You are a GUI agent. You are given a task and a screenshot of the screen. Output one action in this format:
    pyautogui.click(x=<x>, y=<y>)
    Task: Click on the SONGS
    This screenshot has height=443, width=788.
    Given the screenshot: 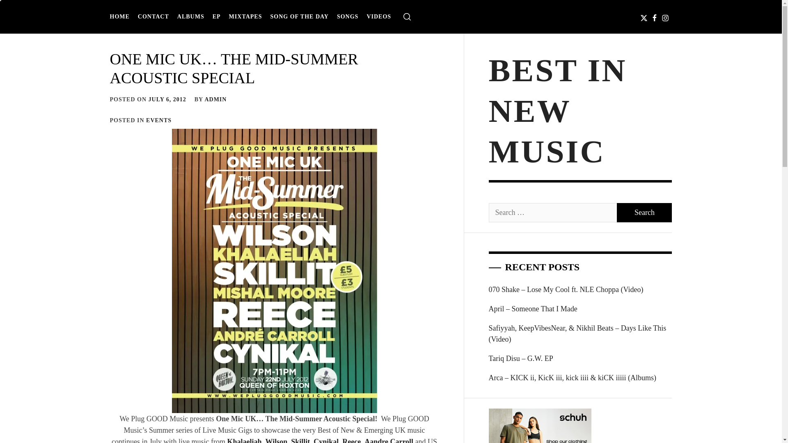 What is the action you would take?
    pyautogui.click(x=347, y=16)
    